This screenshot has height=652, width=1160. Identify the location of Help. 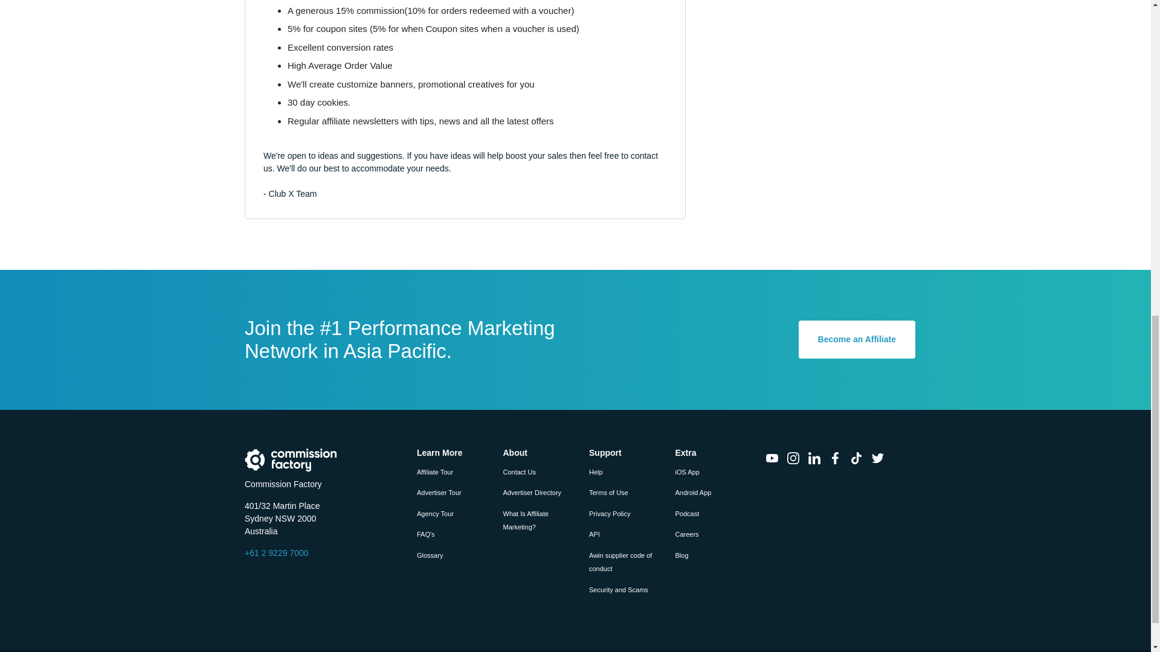
(596, 472).